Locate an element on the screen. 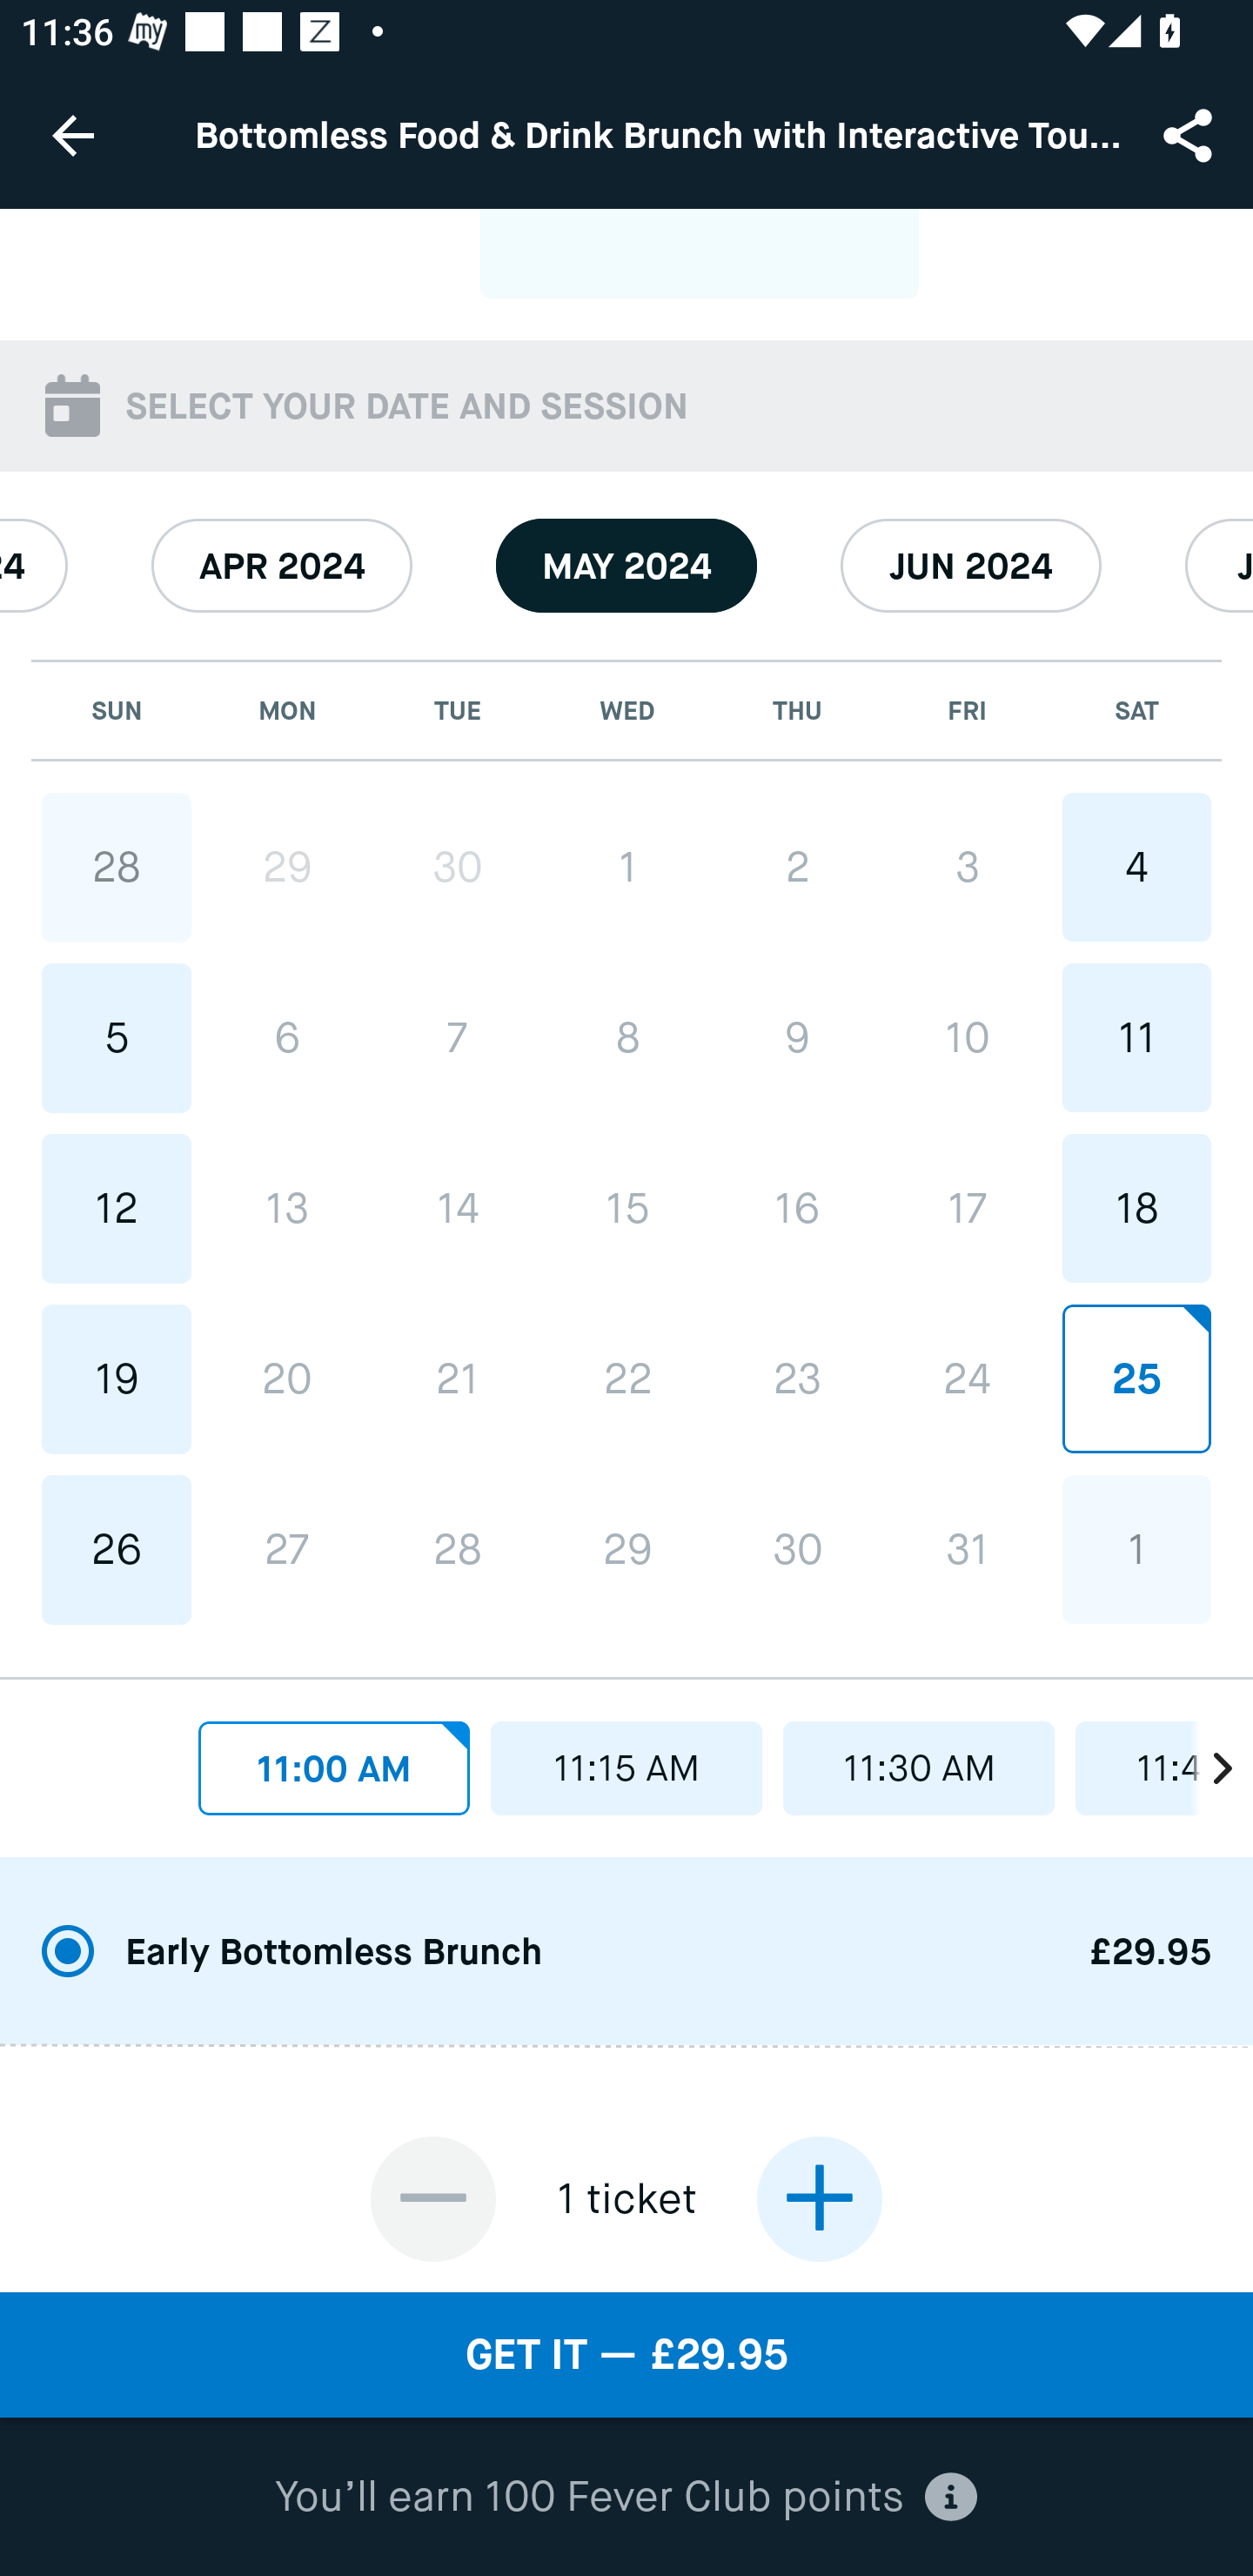  11:15 AM is located at coordinates (626, 1768).